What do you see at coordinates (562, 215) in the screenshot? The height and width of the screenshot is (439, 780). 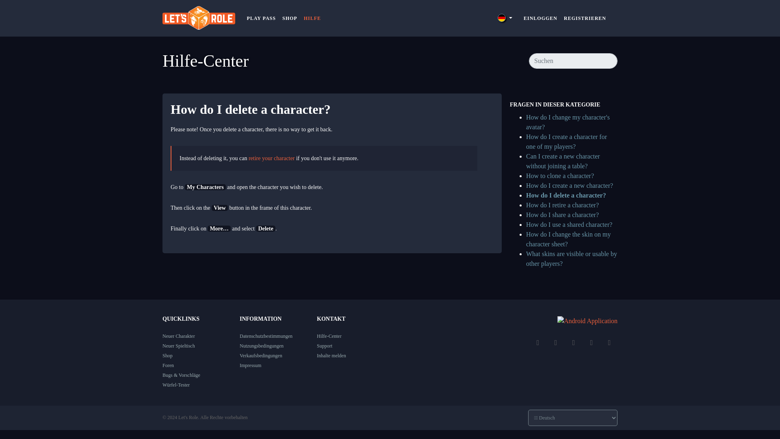 I see `How do I share a character?` at bounding box center [562, 215].